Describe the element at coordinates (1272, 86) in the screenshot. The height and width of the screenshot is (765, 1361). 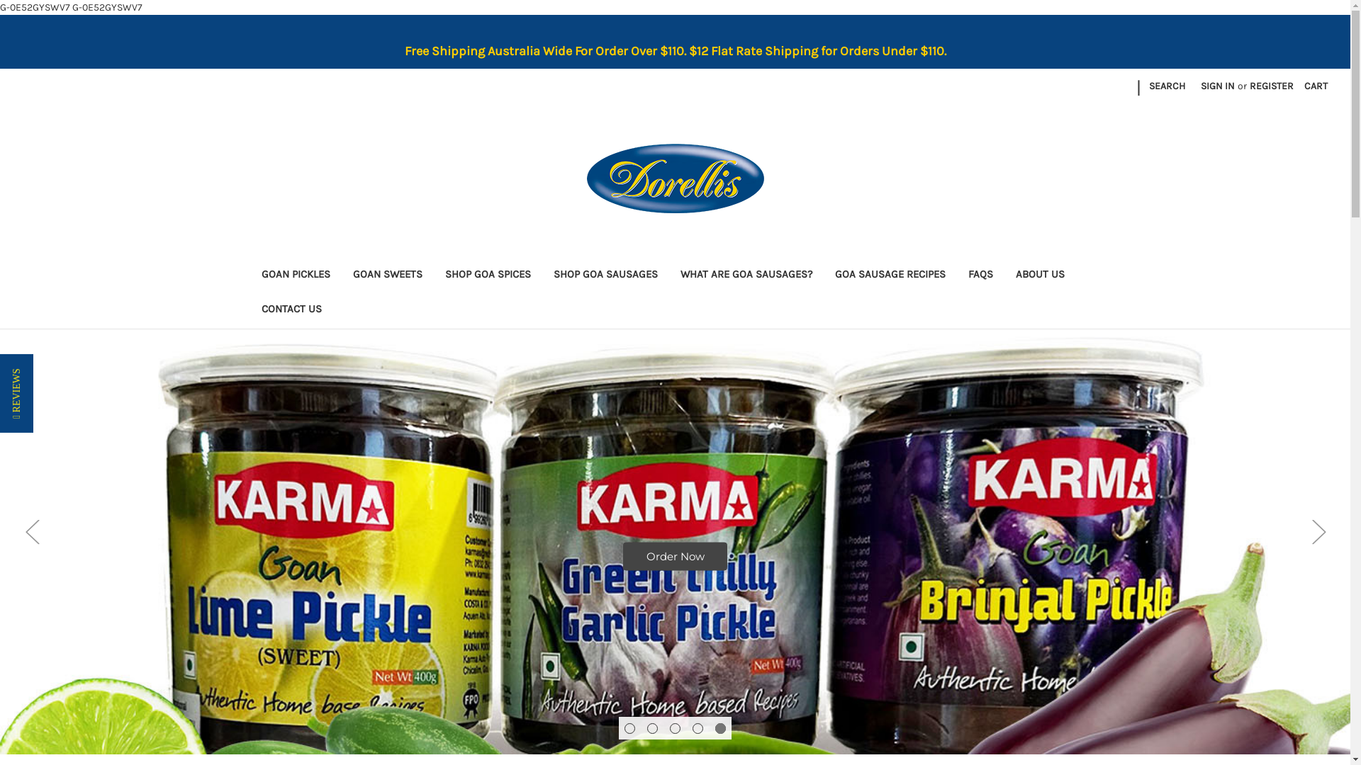
I see `REGISTER` at that location.